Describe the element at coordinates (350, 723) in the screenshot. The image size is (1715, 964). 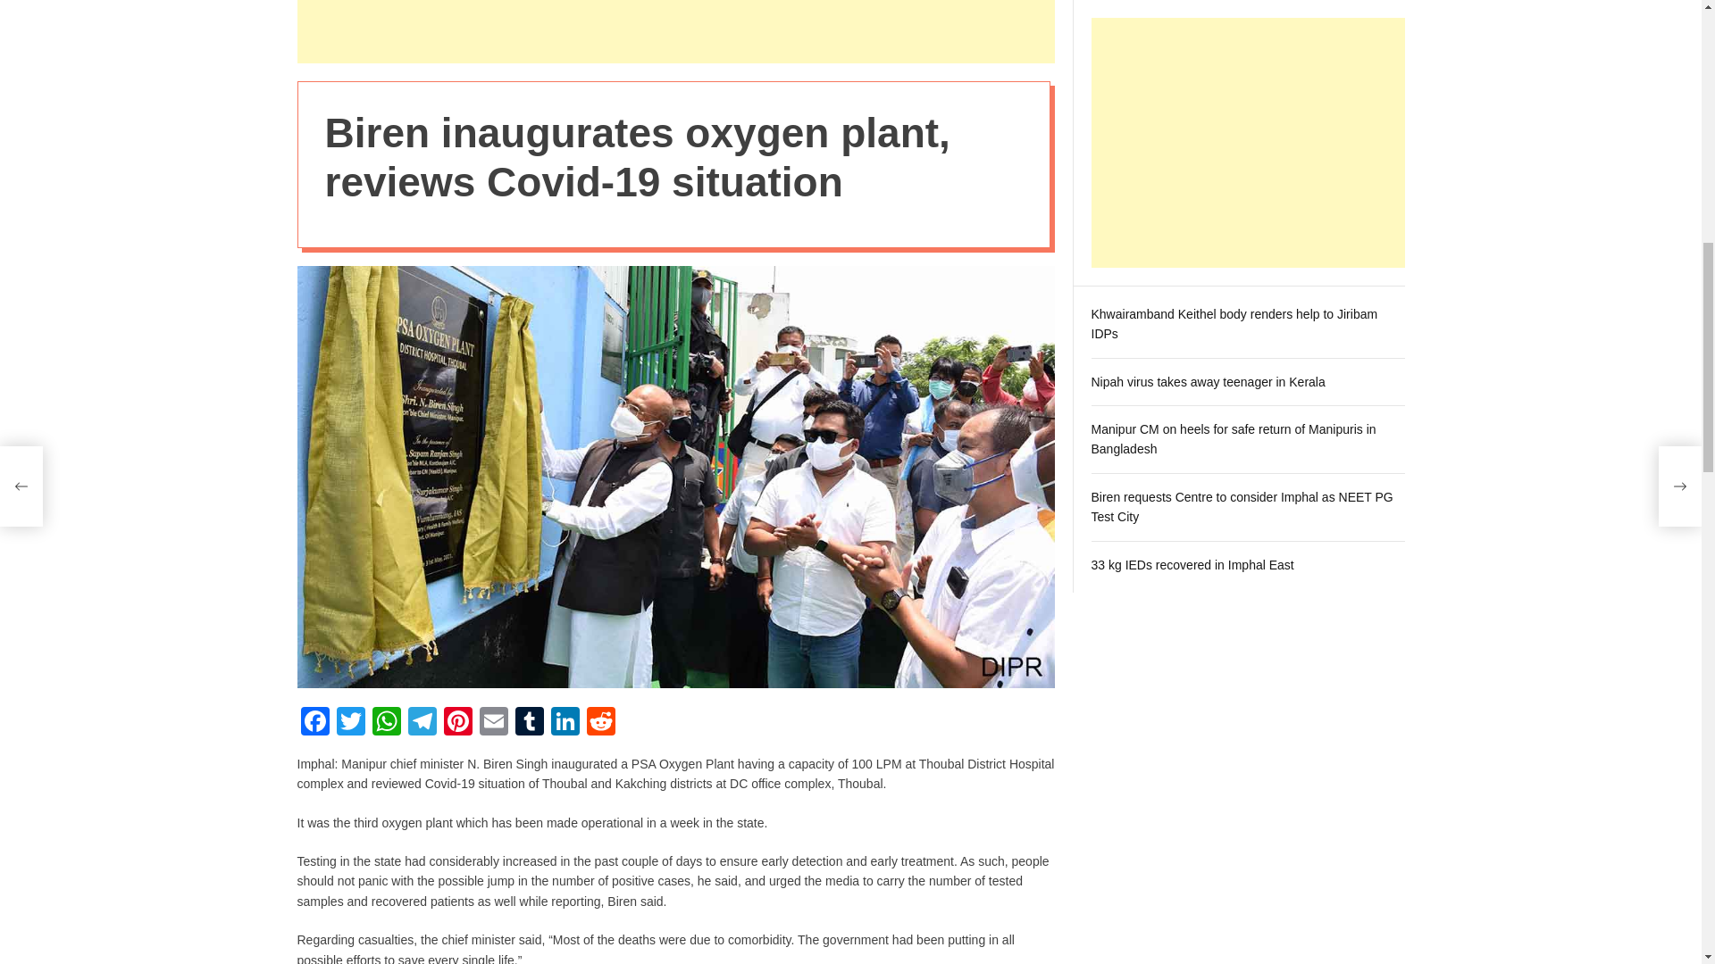
I see `Twitter` at that location.